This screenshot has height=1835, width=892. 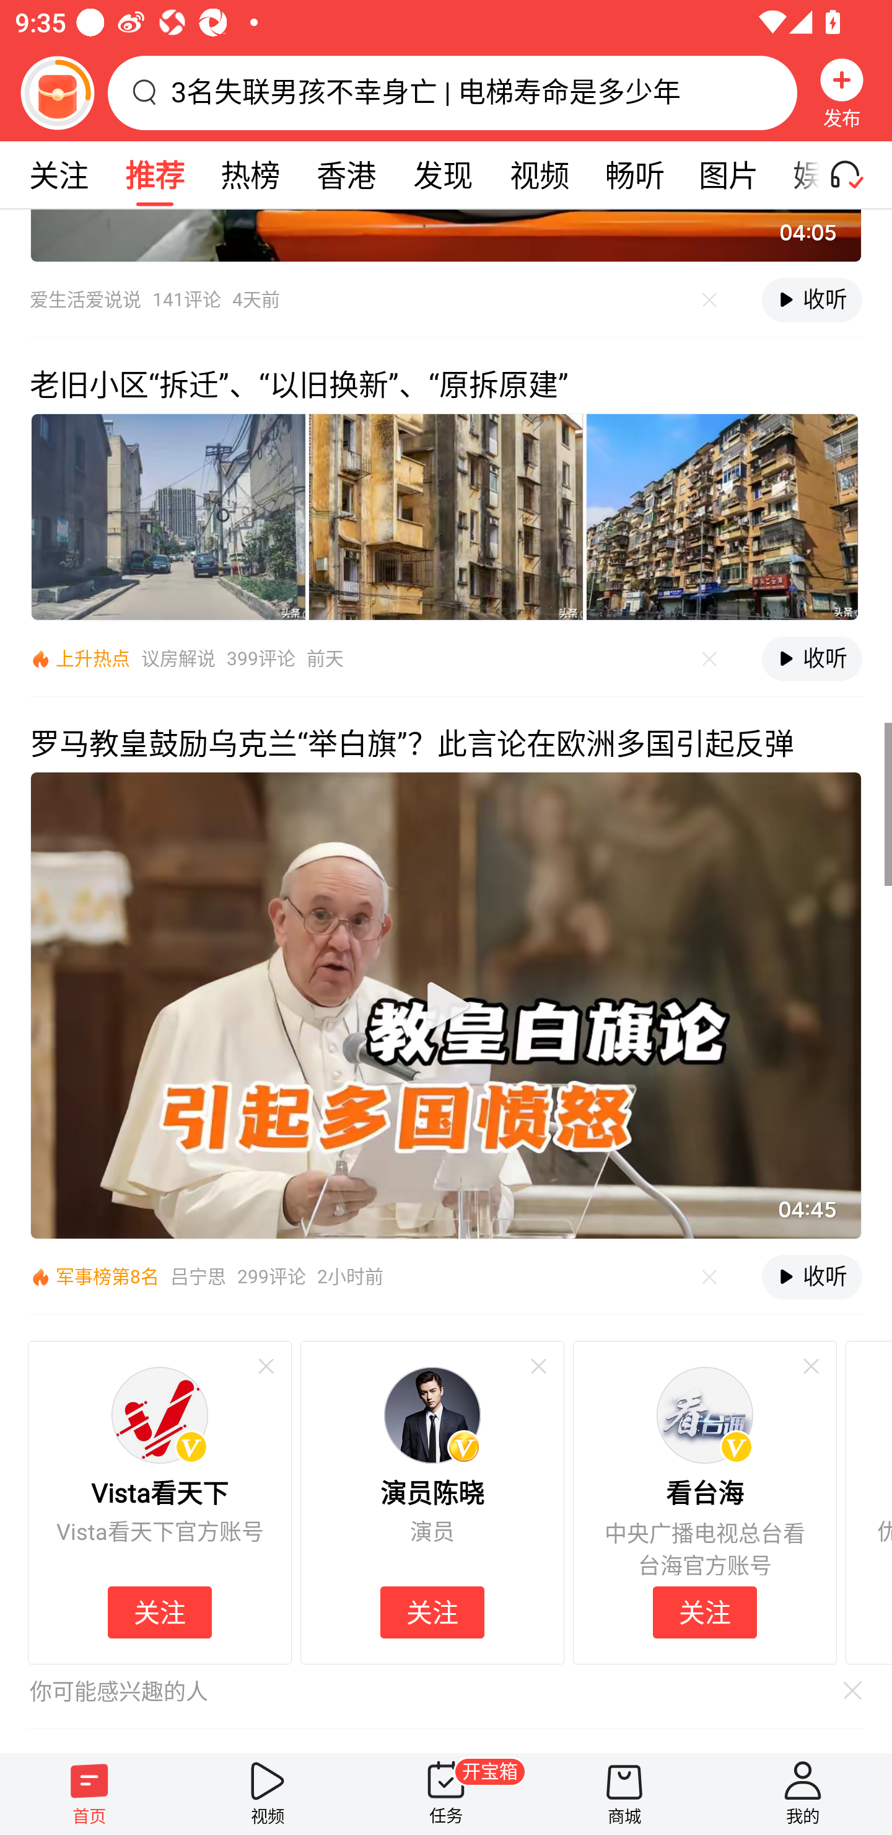 What do you see at coordinates (710, 300) in the screenshot?
I see `不感兴趣` at bounding box center [710, 300].